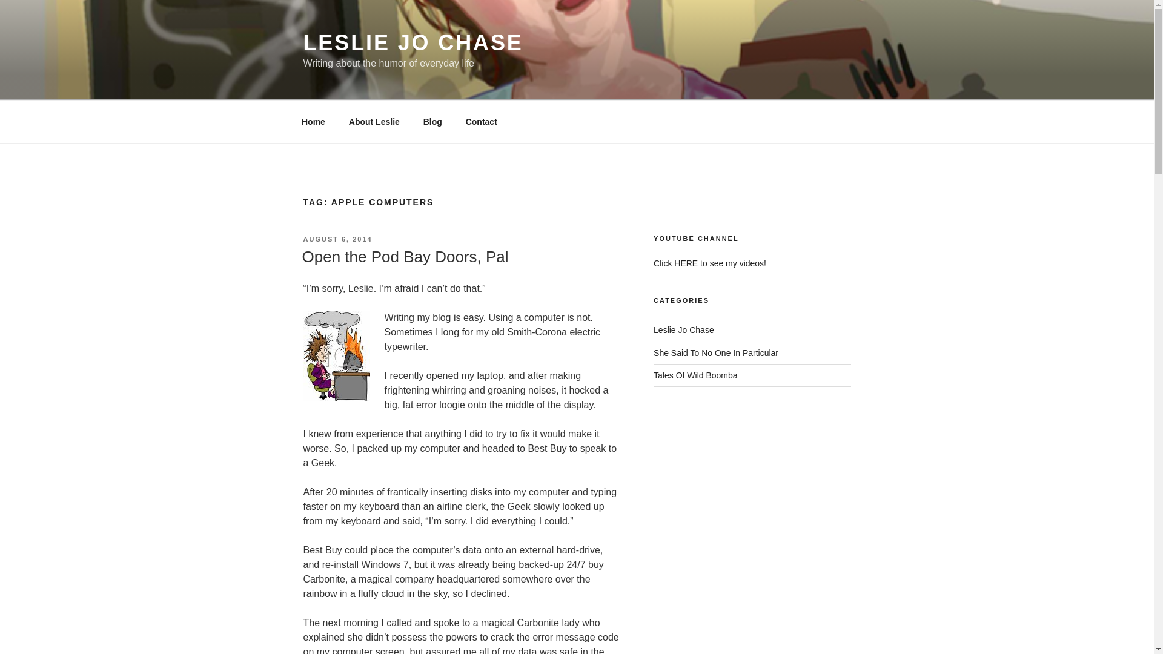 The height and width of the screenshot is (654, 1163). Describe the element at coordinates (432, 121) in the screenshot. I see `Blog` at that location.